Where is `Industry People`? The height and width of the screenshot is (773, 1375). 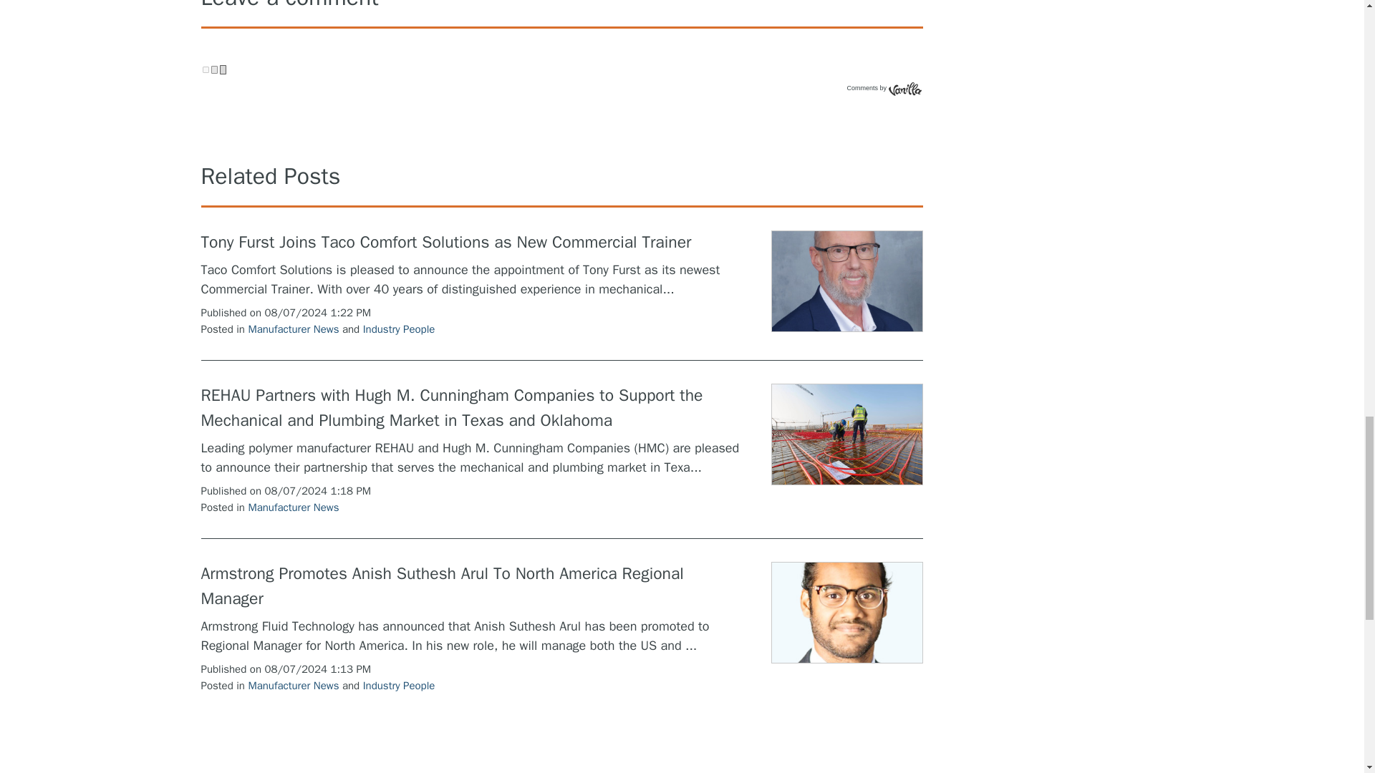 Industry People is located at coordinates (399, 329).